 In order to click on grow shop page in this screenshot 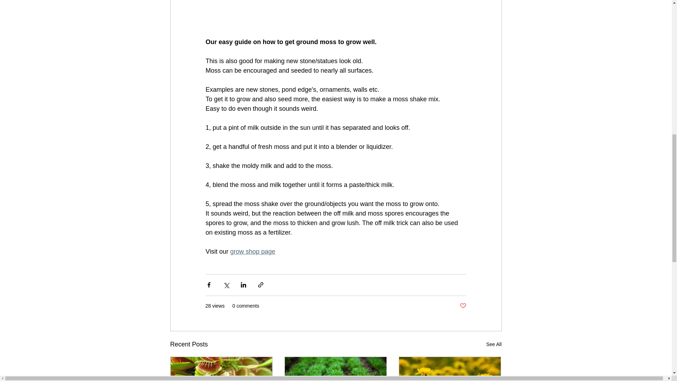, I will do `click(252, 251)`.